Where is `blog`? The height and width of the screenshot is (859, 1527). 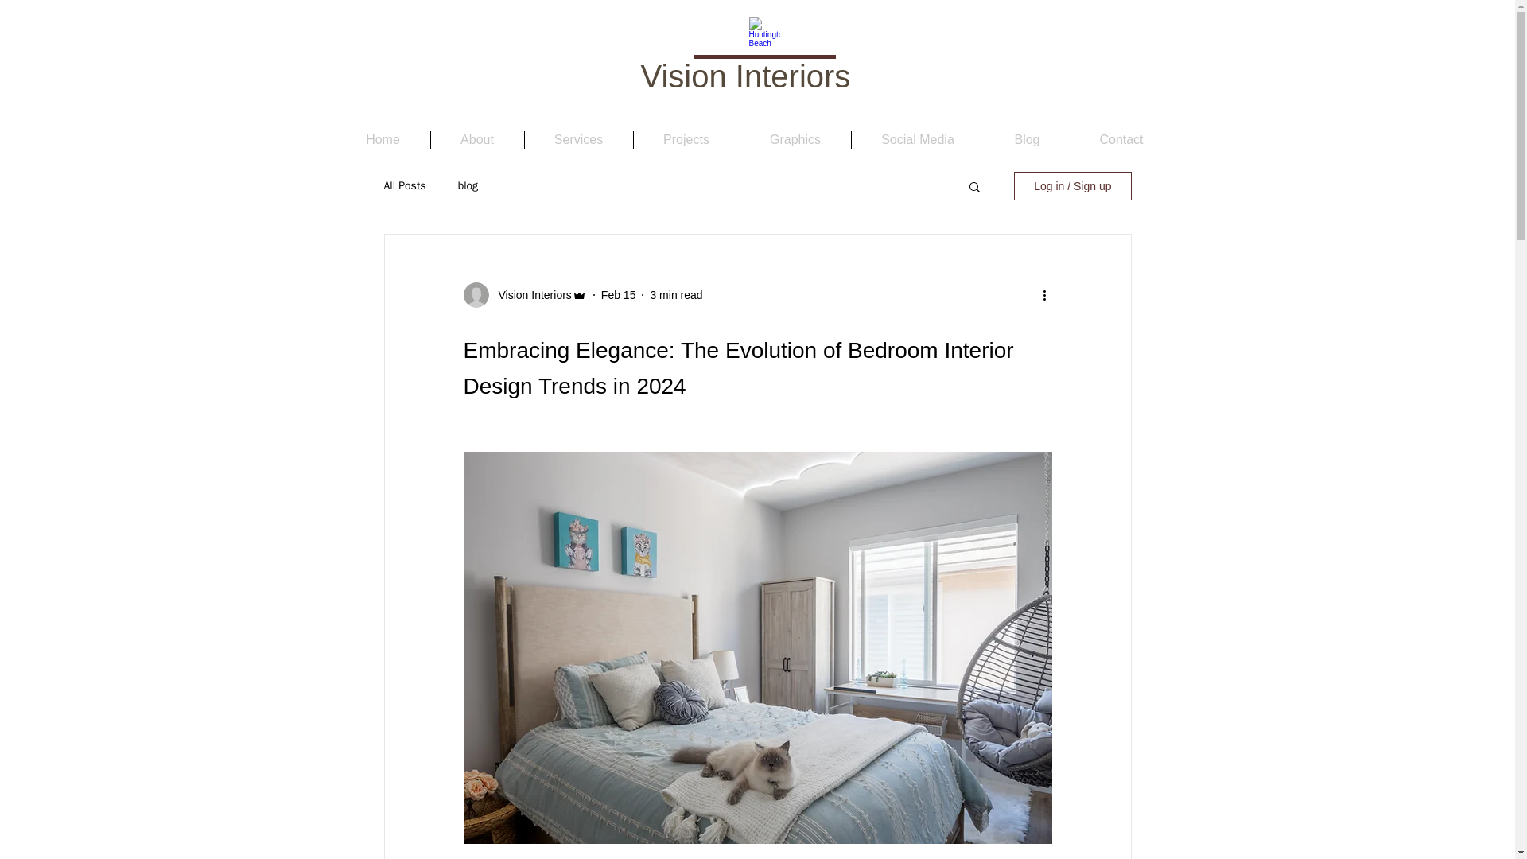 blog is located at coordinates (468, 186).